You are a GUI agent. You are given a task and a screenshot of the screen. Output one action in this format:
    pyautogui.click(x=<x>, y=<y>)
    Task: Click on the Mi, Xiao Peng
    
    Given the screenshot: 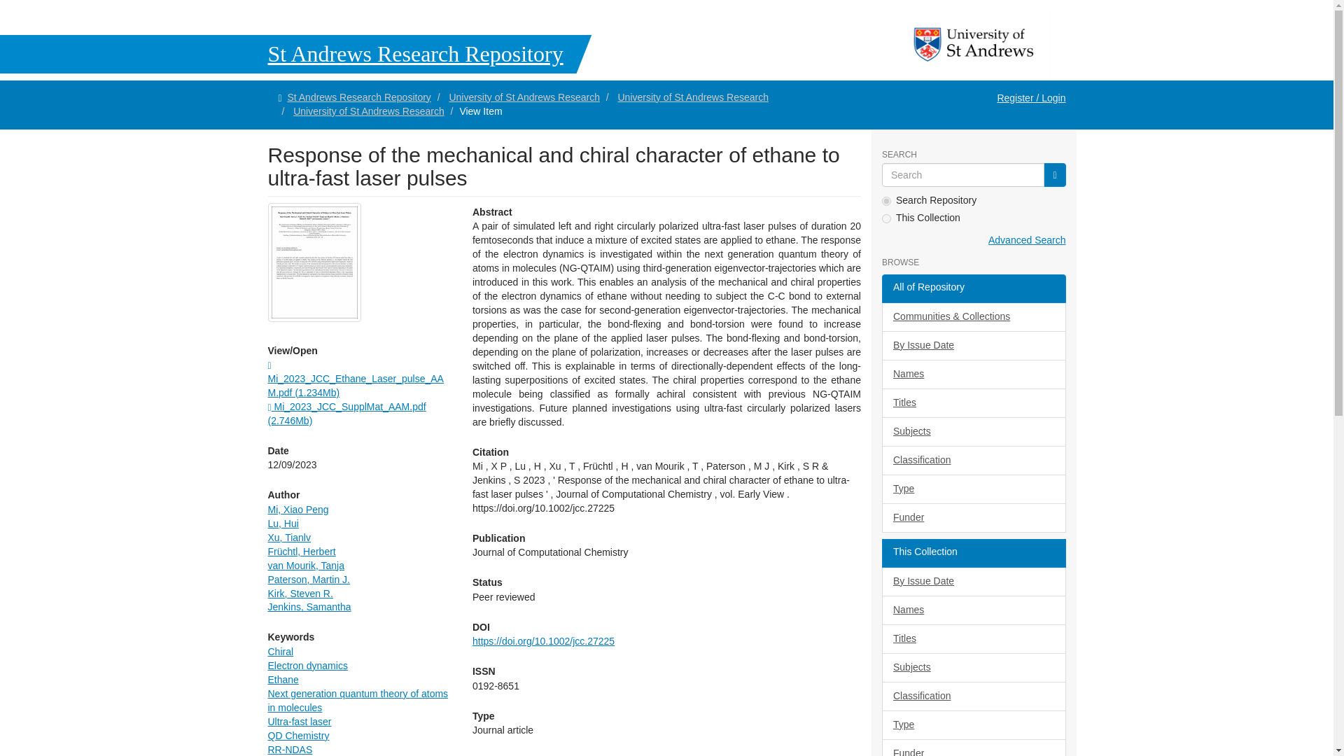 What is the action you would take?
    pyautogui.click(x=297, y=510)
    